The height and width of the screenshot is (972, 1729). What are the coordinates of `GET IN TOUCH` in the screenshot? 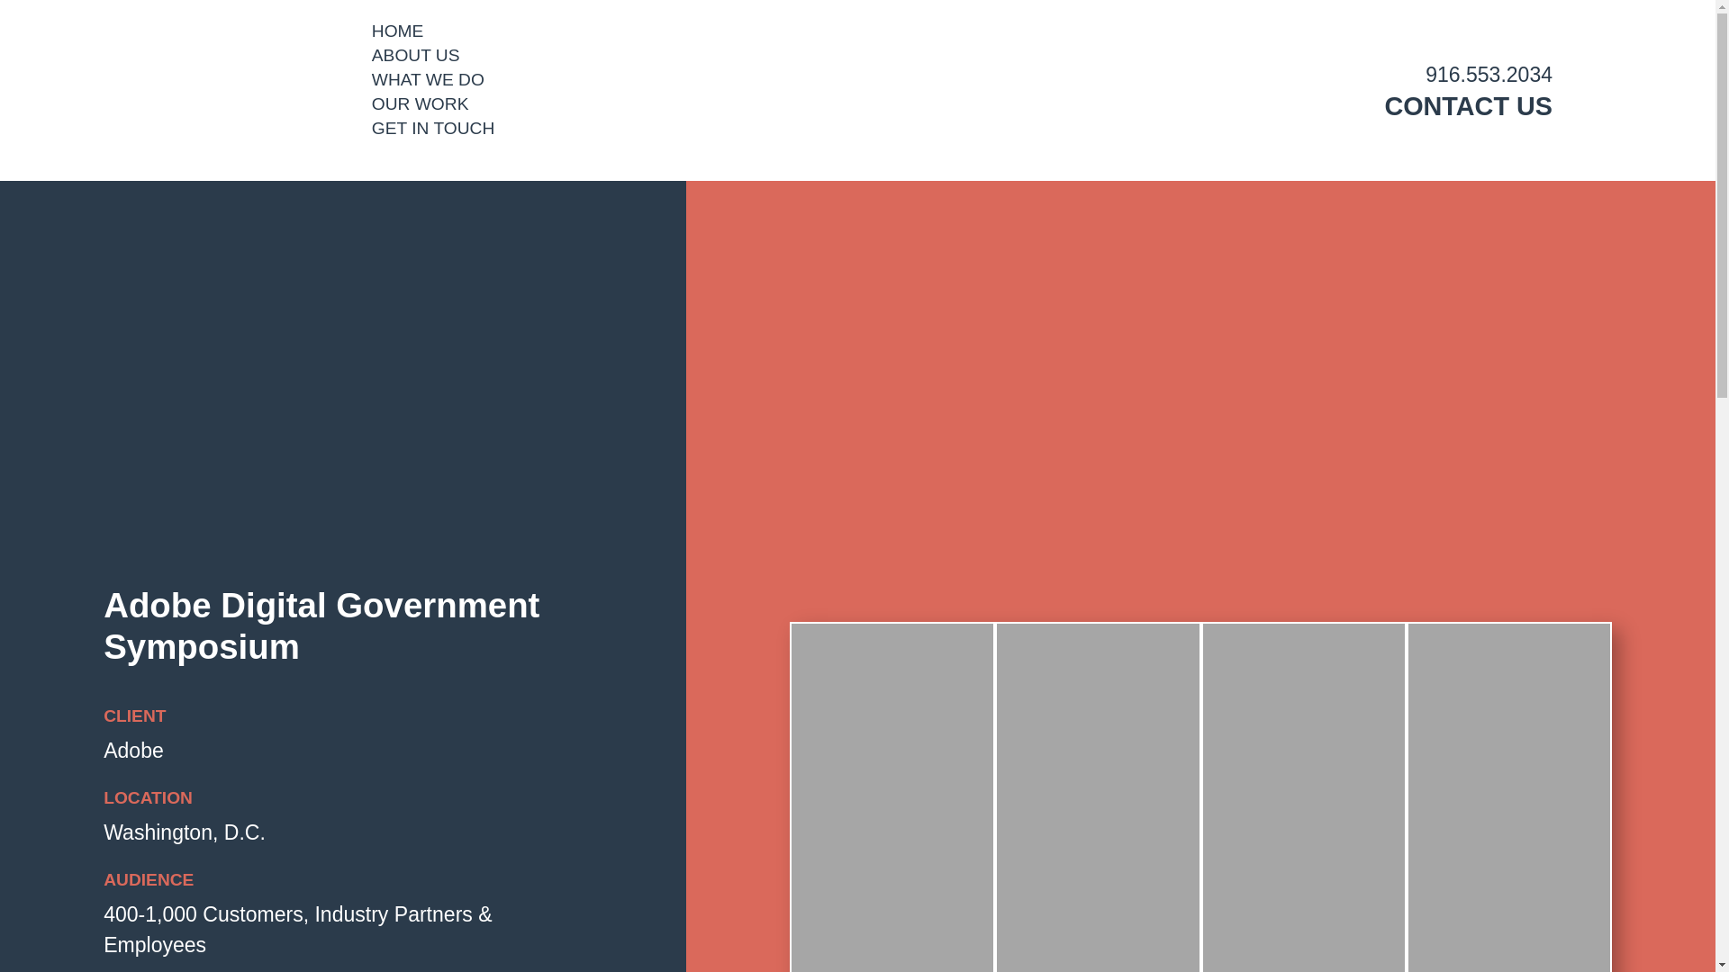 It's located at (432, 128).